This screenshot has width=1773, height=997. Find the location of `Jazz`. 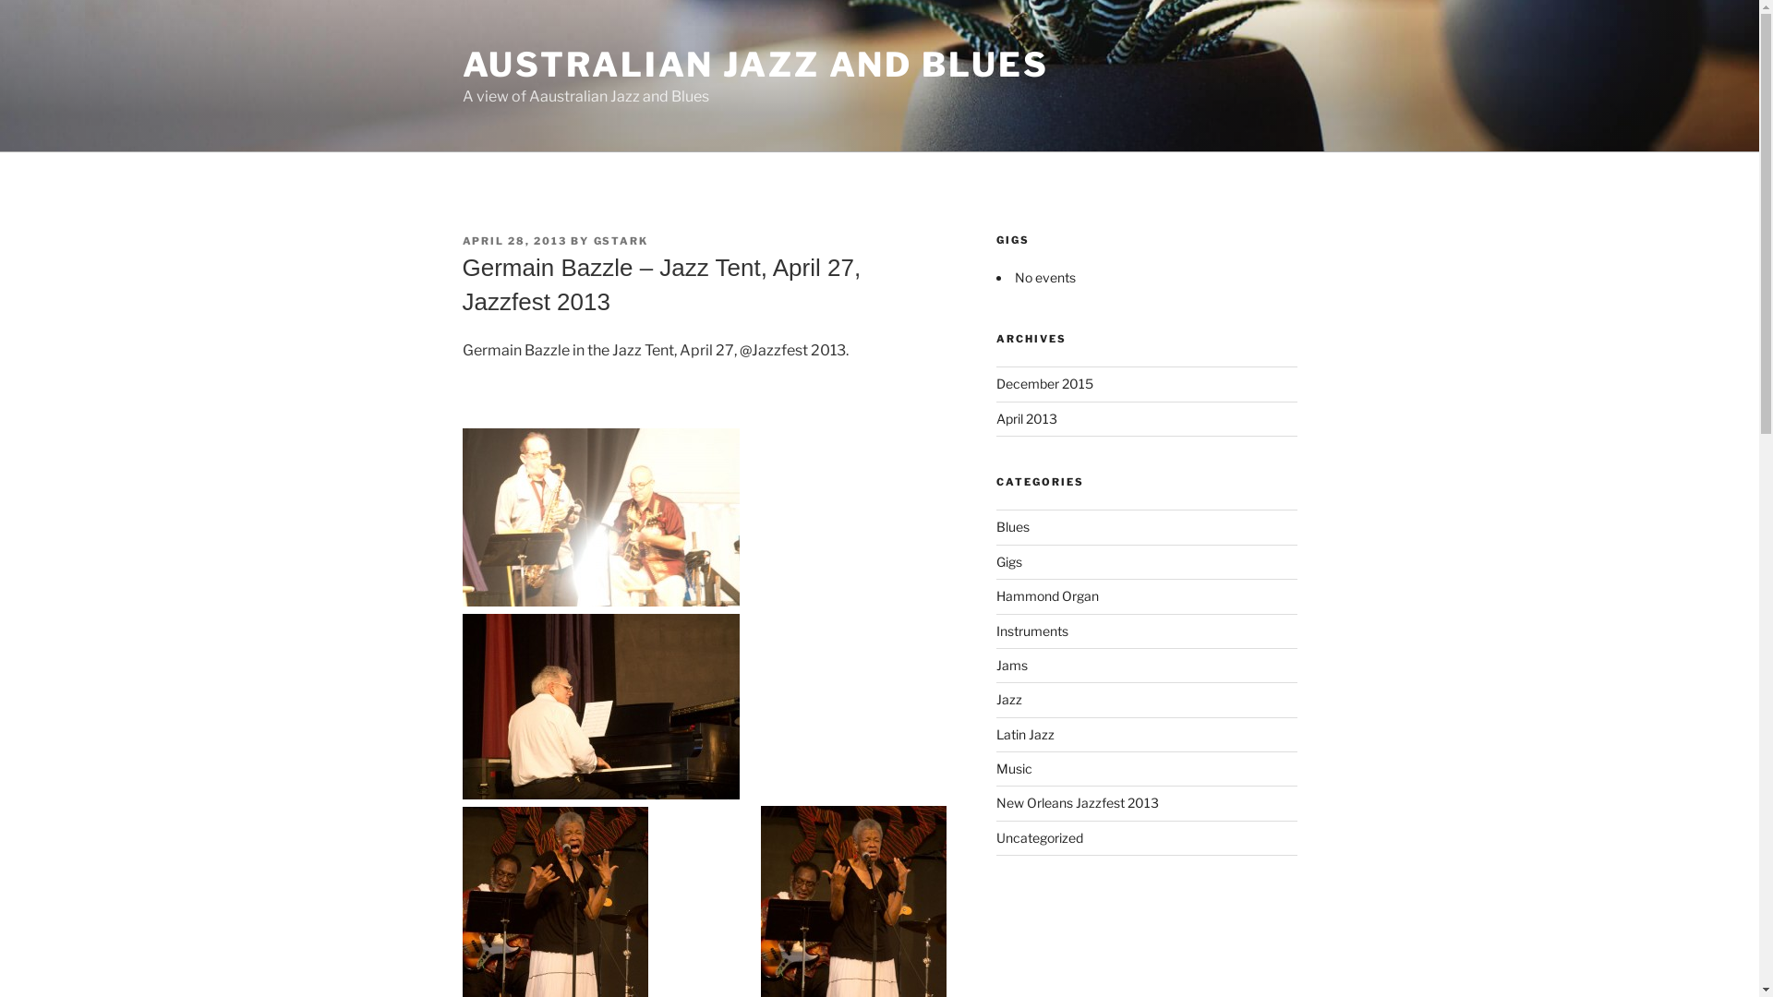

Jazz is located at coordinates (1009, 700).